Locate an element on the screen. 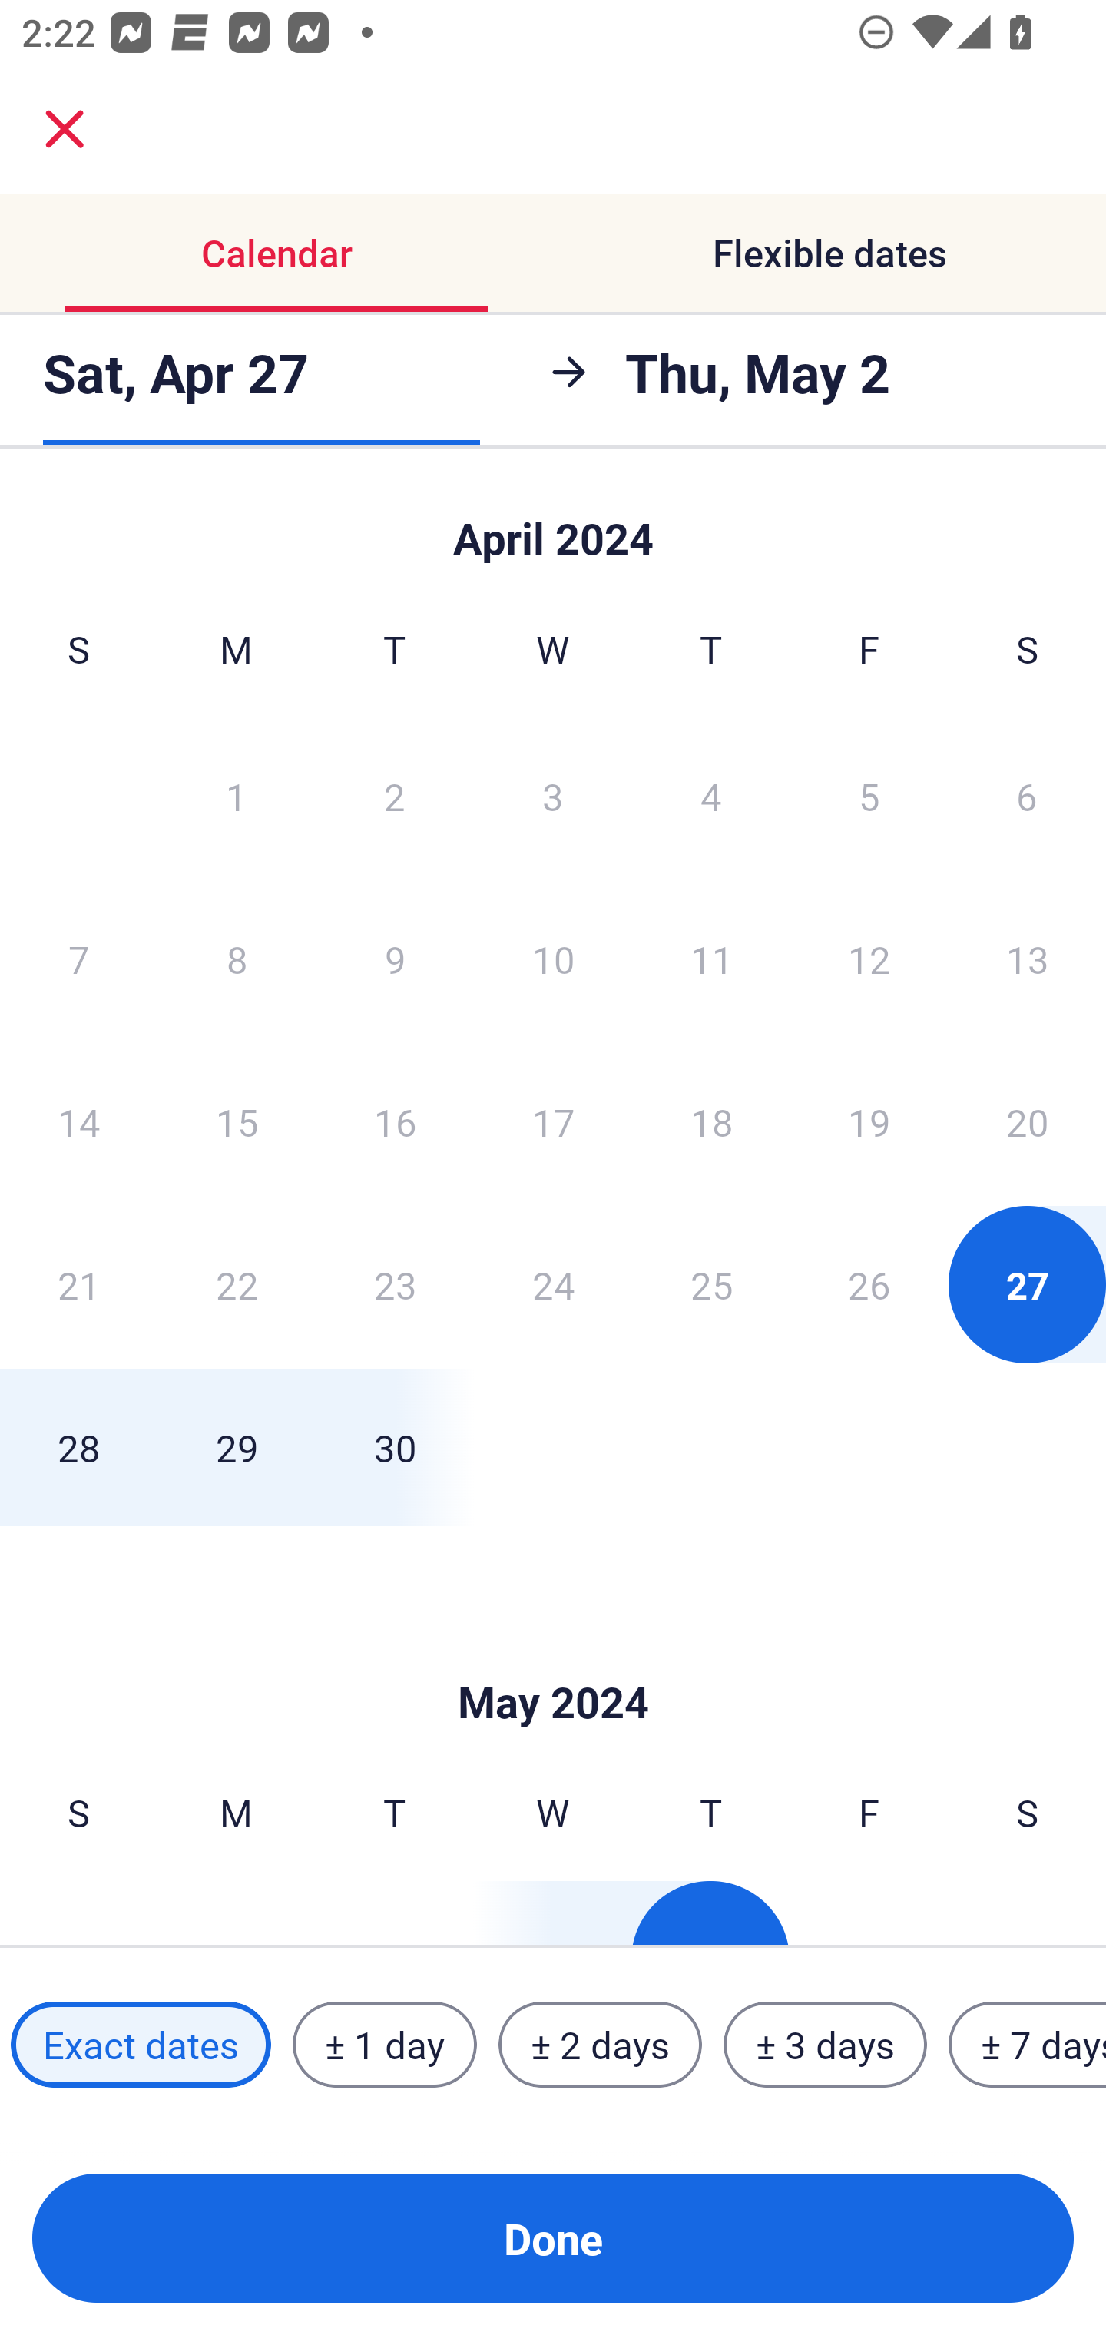 This screenshot has height=2335, width=1106. 24 Wednesday, April 24, 2024 is located at coordinates (553, 1284).